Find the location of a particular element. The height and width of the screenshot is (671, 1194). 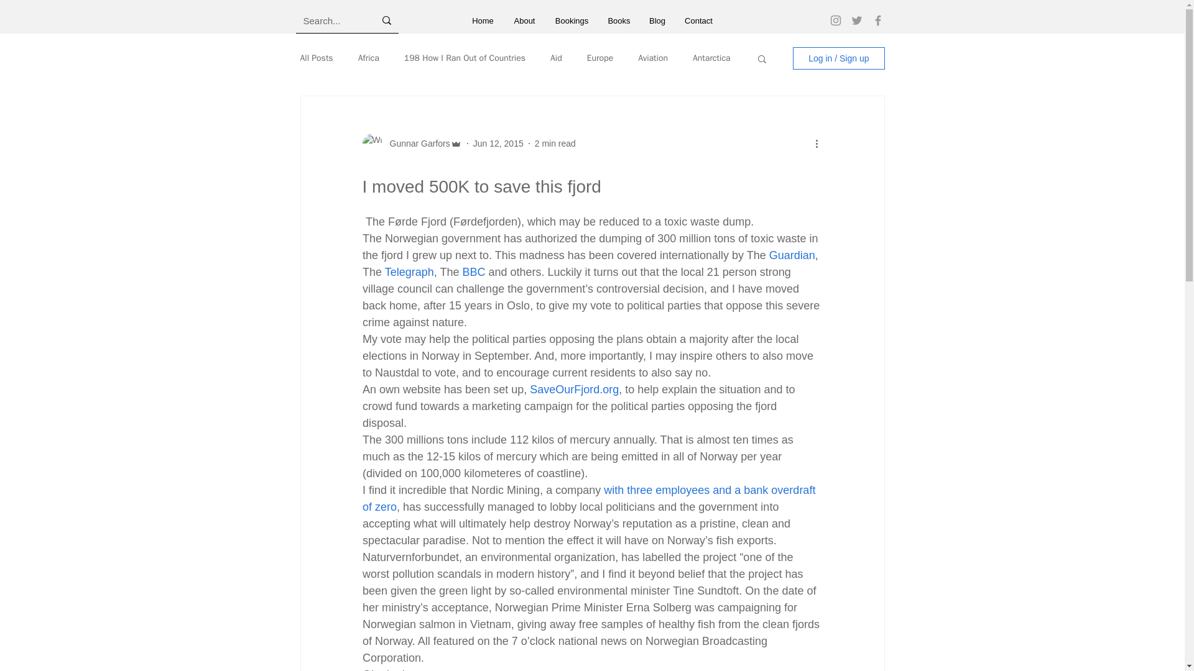

Antarctica is located at coordinates (711, 58).